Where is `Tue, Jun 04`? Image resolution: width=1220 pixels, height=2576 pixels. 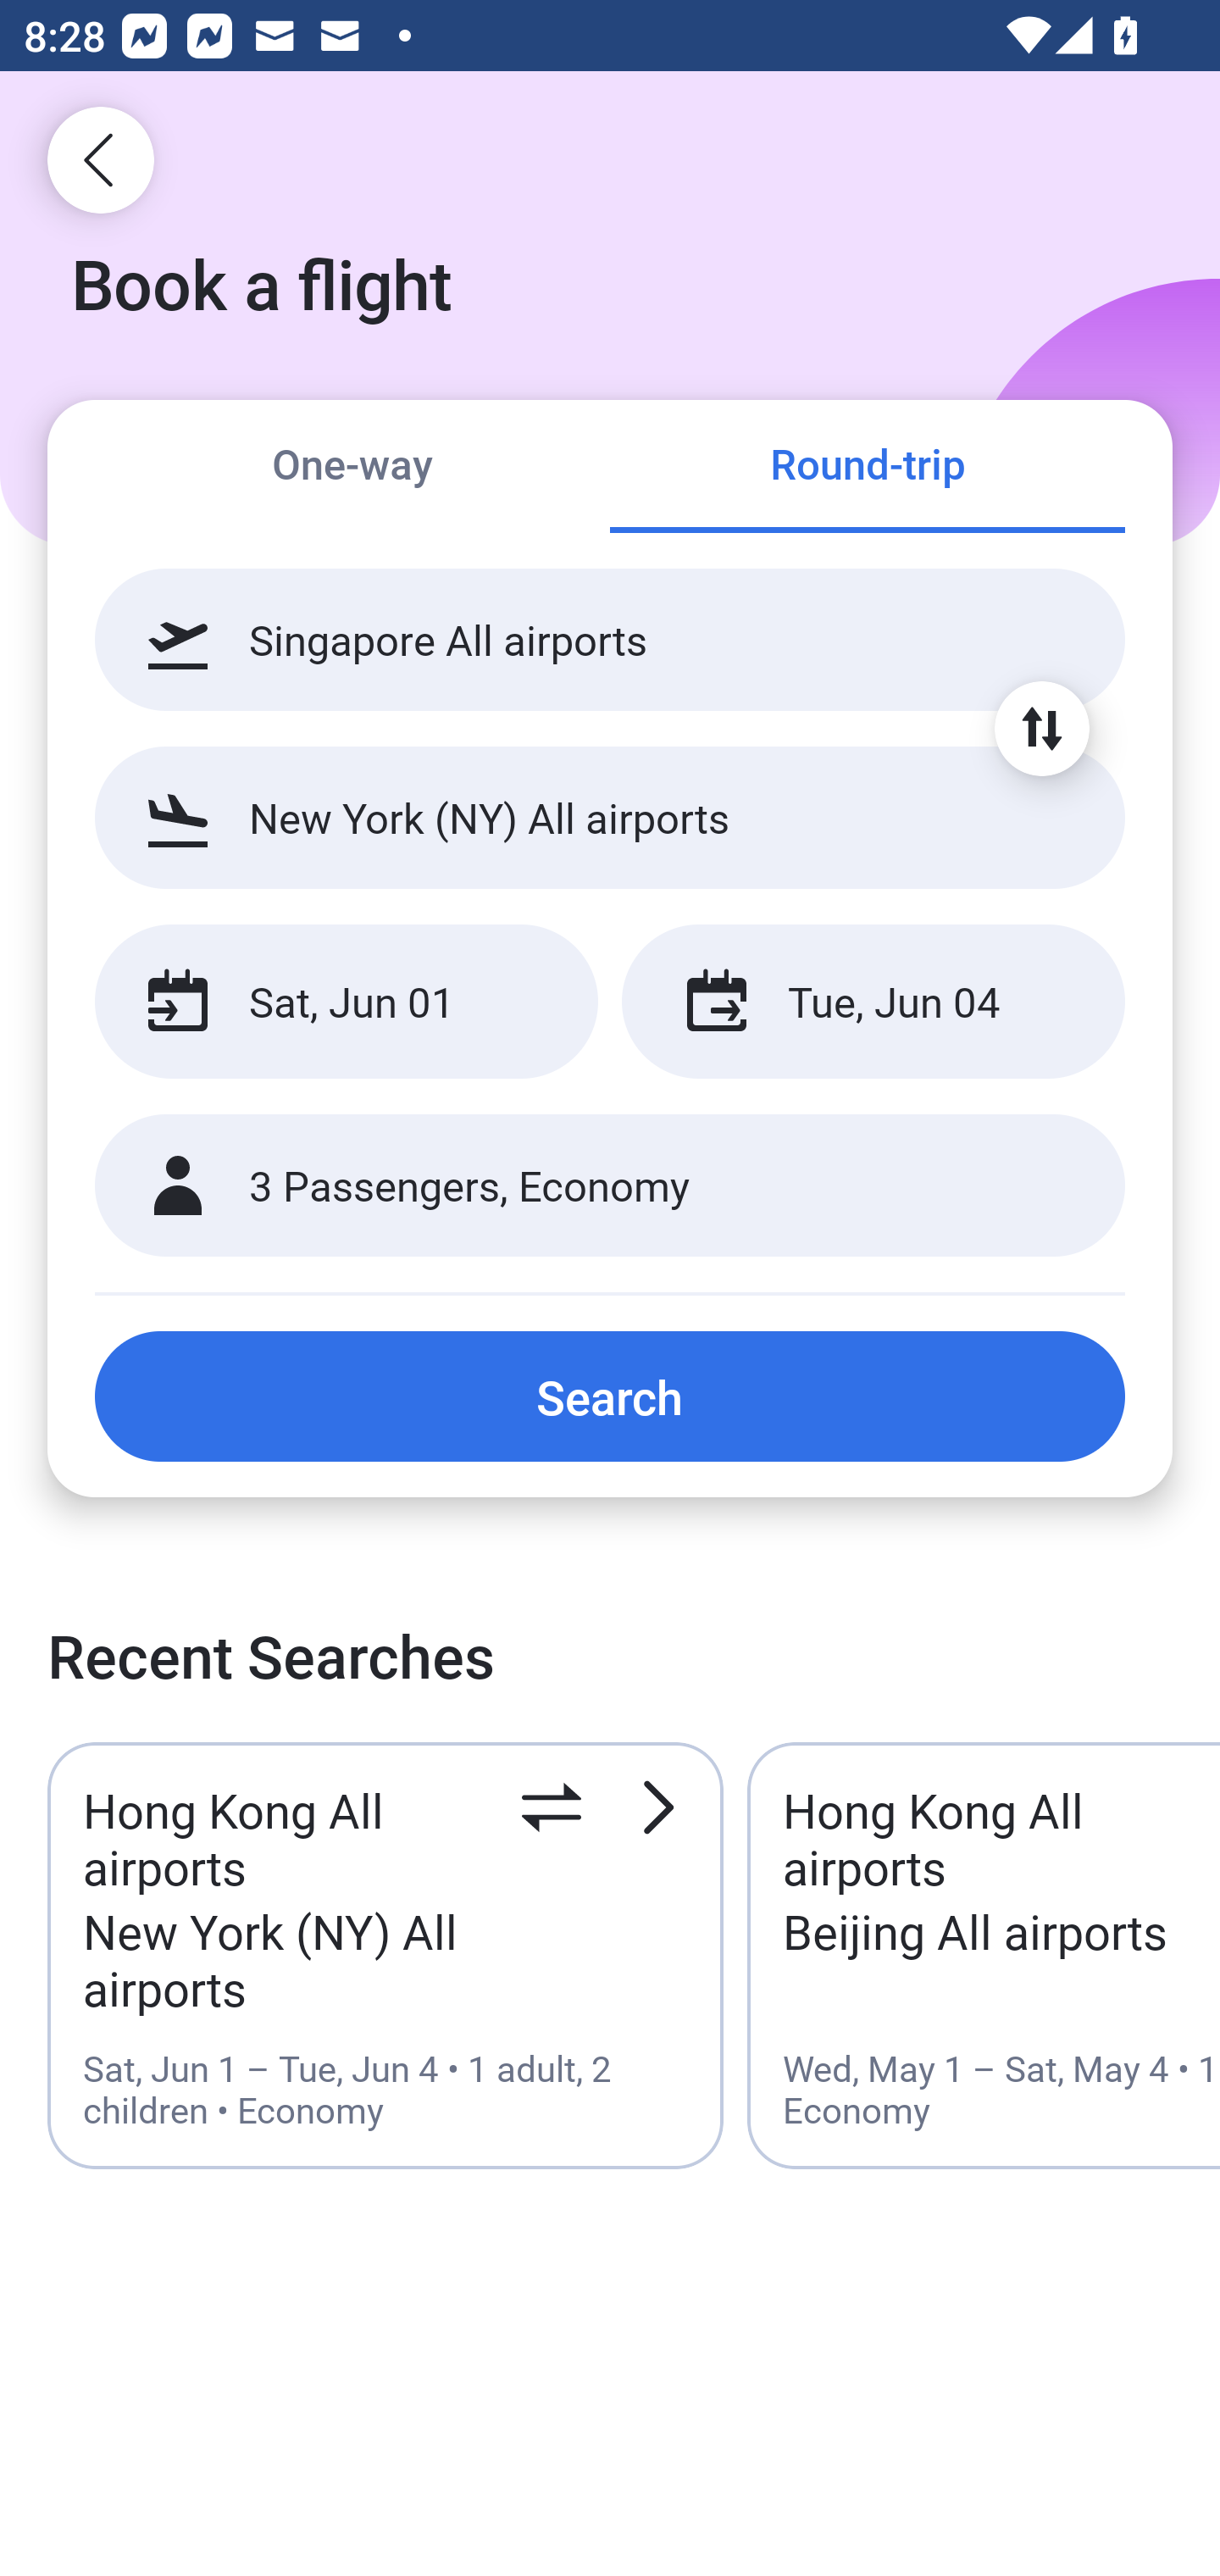
Tue, Jun 04 is located at coordinates (873, 1002).